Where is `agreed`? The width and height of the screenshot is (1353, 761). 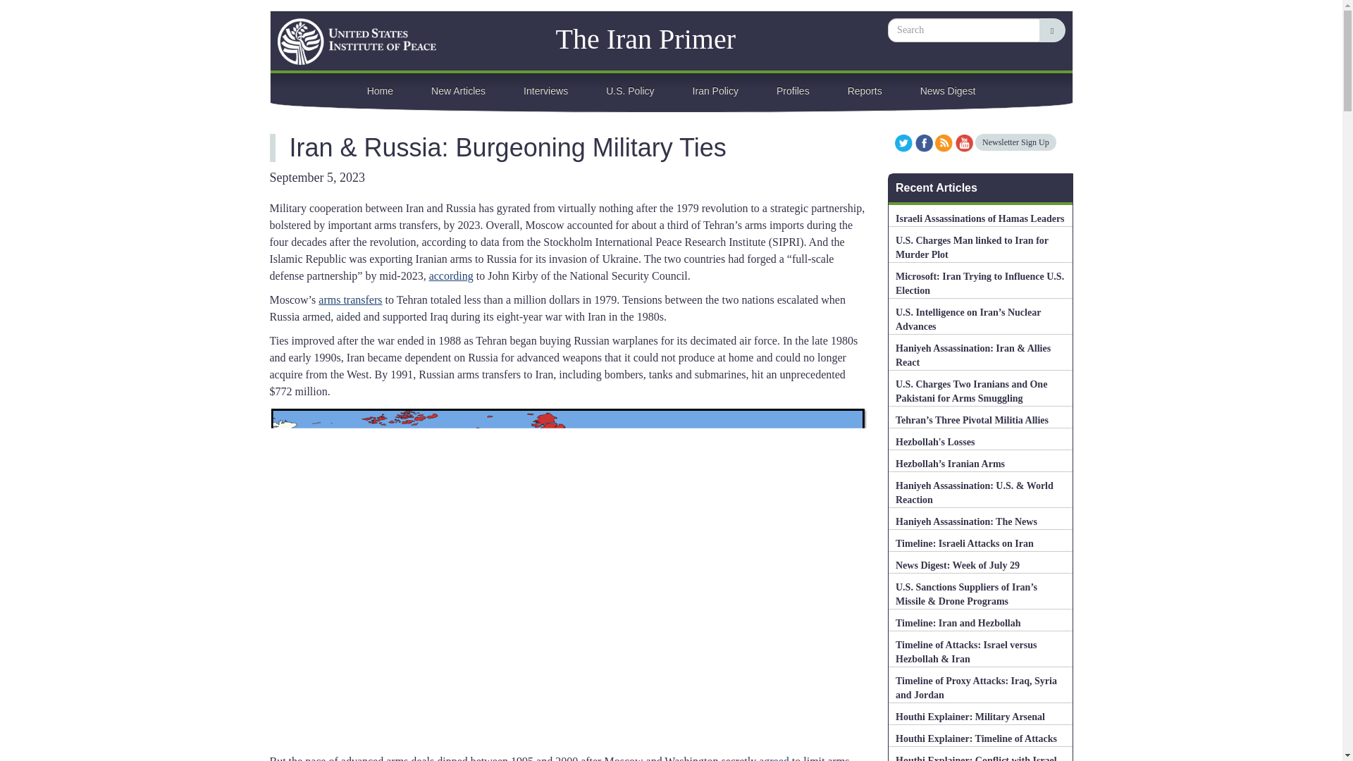
agreed is located at coordinates (774, 758).